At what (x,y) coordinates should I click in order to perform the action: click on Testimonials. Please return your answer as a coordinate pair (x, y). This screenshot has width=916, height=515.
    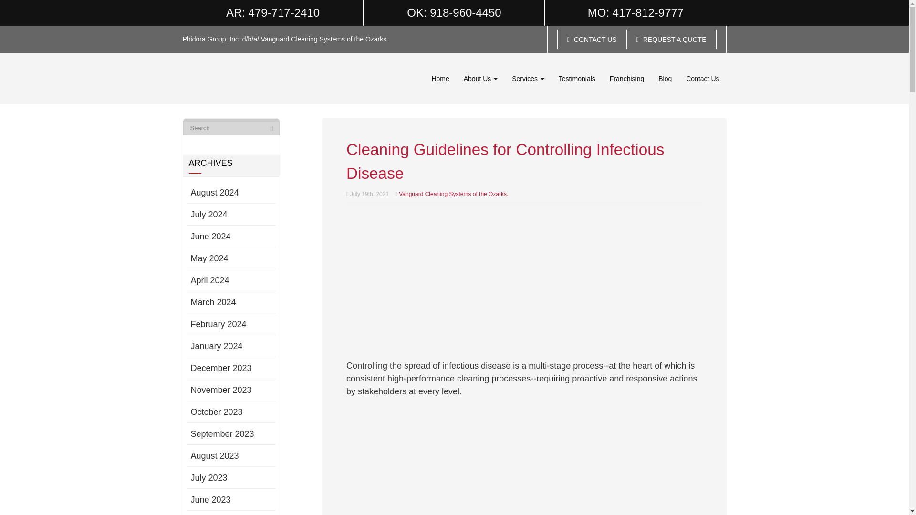
    Looking at the image, I should click on (577, 78).